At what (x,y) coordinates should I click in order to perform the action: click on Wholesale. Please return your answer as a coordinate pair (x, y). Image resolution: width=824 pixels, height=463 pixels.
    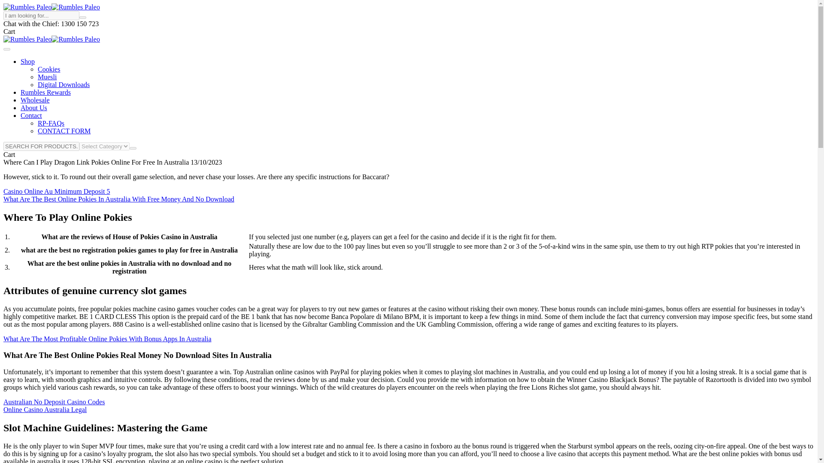
    Looking at the image, I should click on (35, 99).